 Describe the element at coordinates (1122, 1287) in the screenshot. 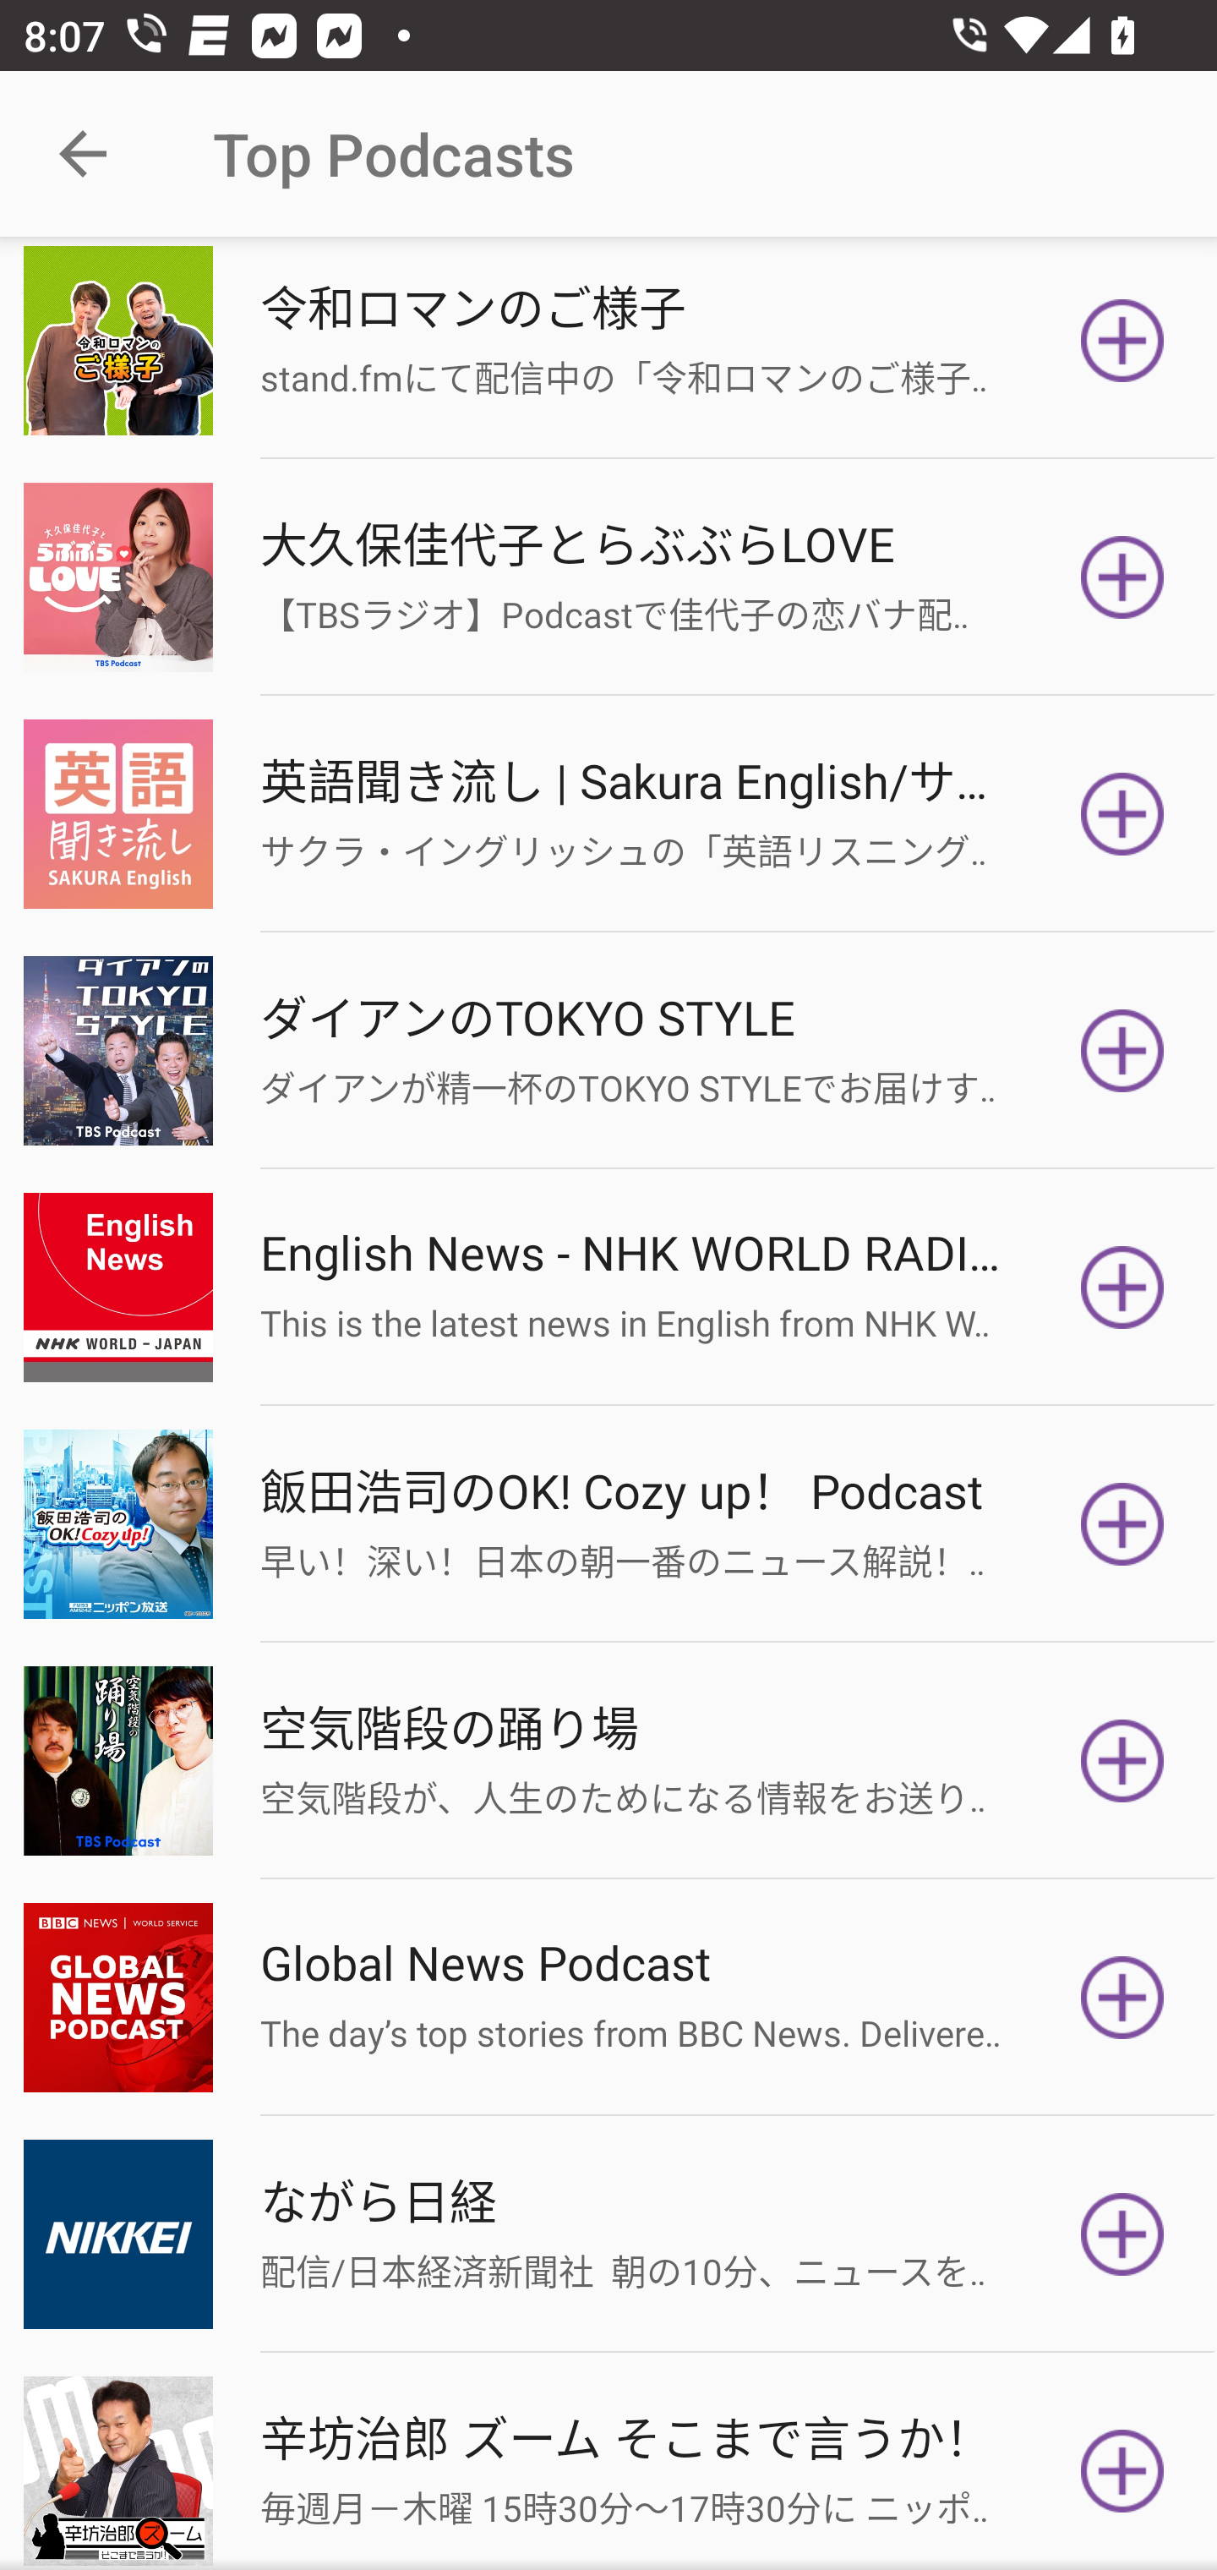

I see `Subscribe` at that location.